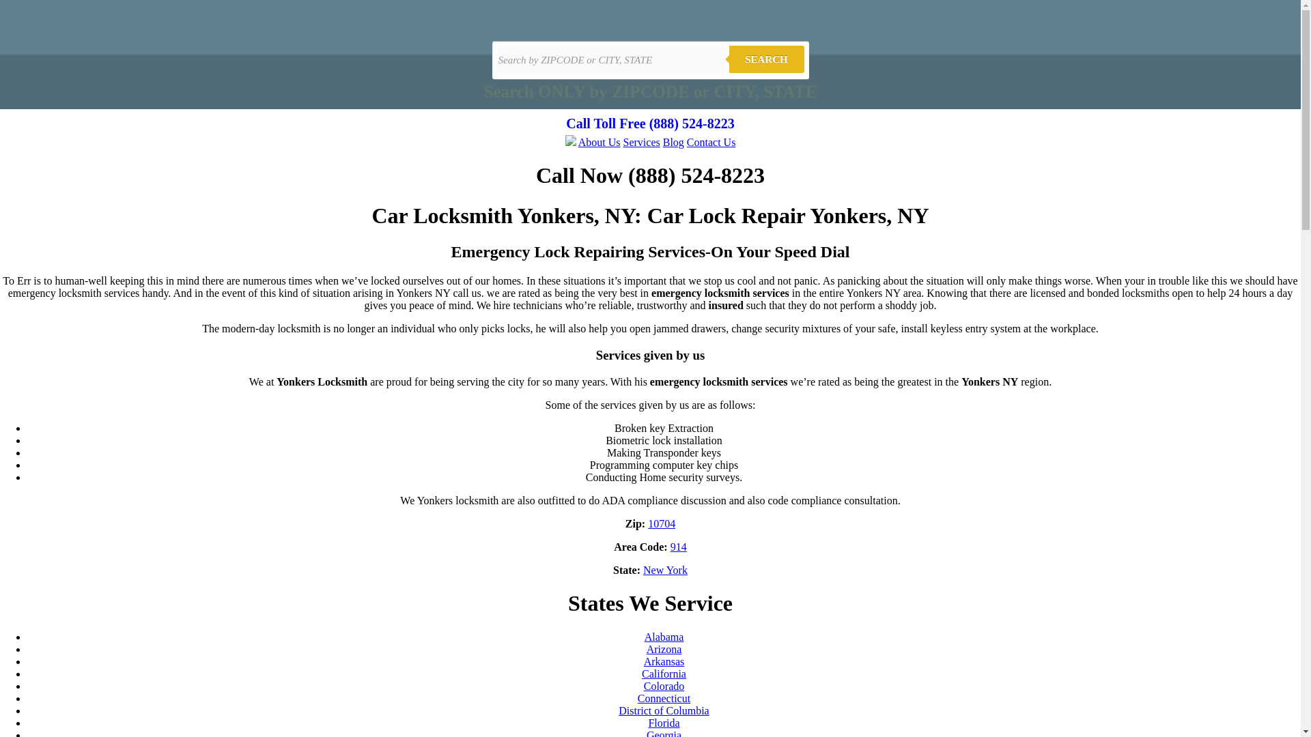 This screenshot has height=737, width=1311. Describe the element at coordinates (664, 673) in the screenshot. I see `California` at that location.